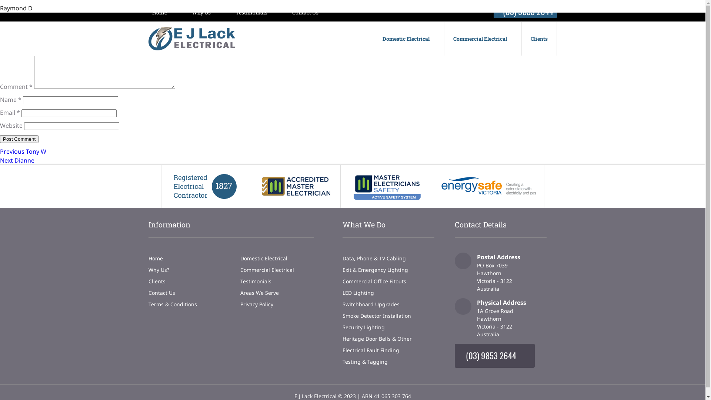 The width and height of the screenshot is (711, 400). Describe the element at coordinates (267, 270) in the screenshot. I see `Commercial Electrical` at that location.